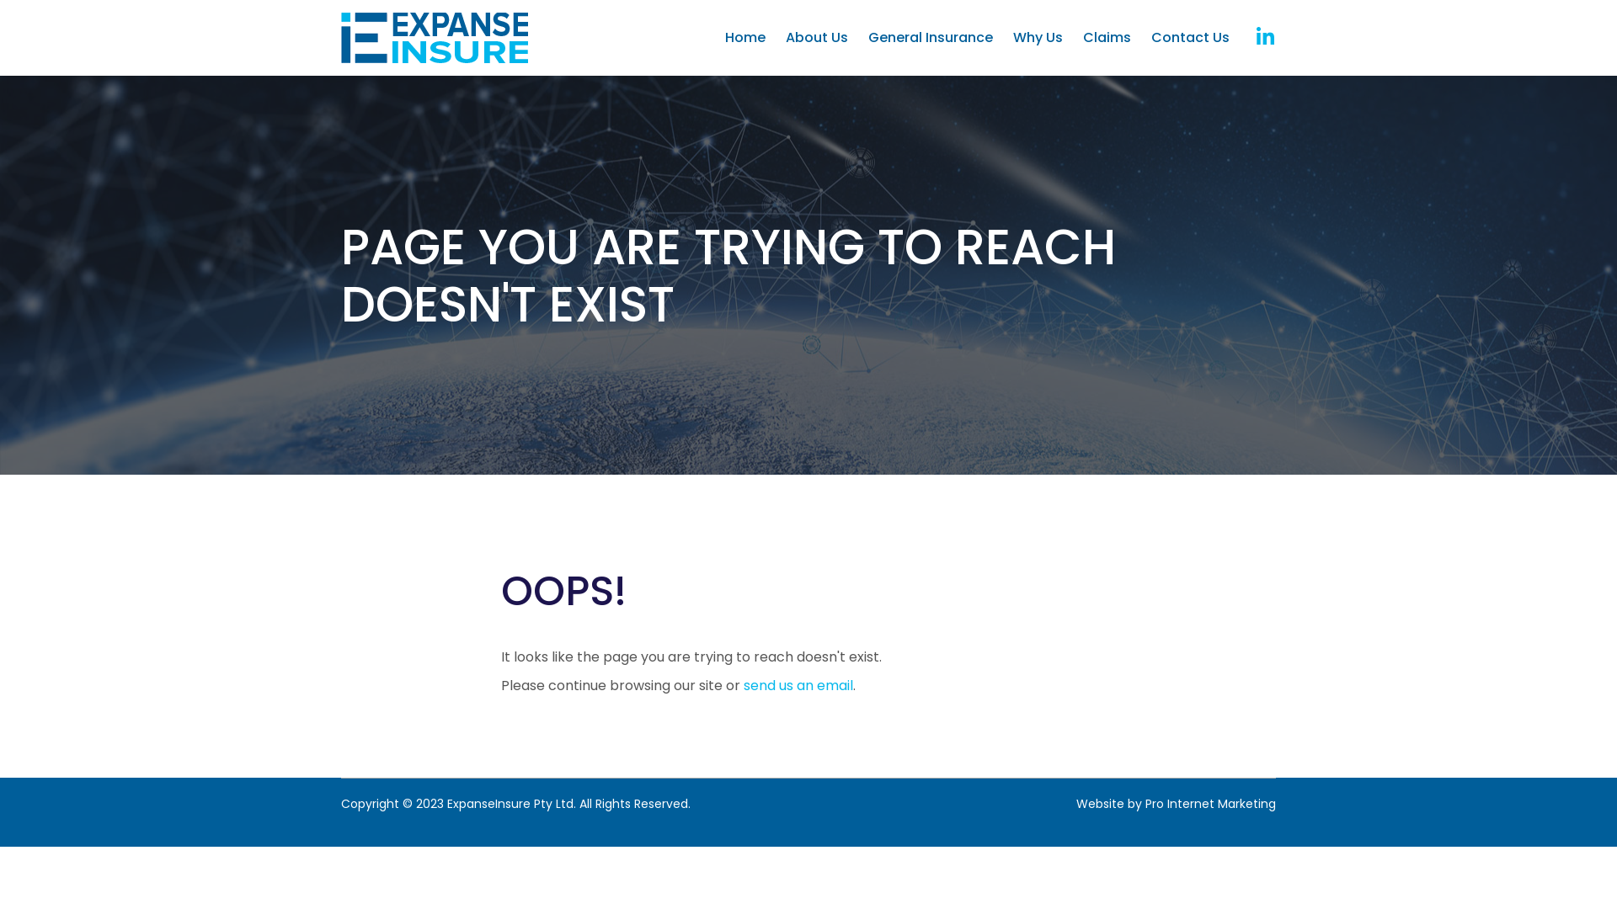  Describe the element at coordinates (745, 37) in the screenshot. I see `Home` at that location.